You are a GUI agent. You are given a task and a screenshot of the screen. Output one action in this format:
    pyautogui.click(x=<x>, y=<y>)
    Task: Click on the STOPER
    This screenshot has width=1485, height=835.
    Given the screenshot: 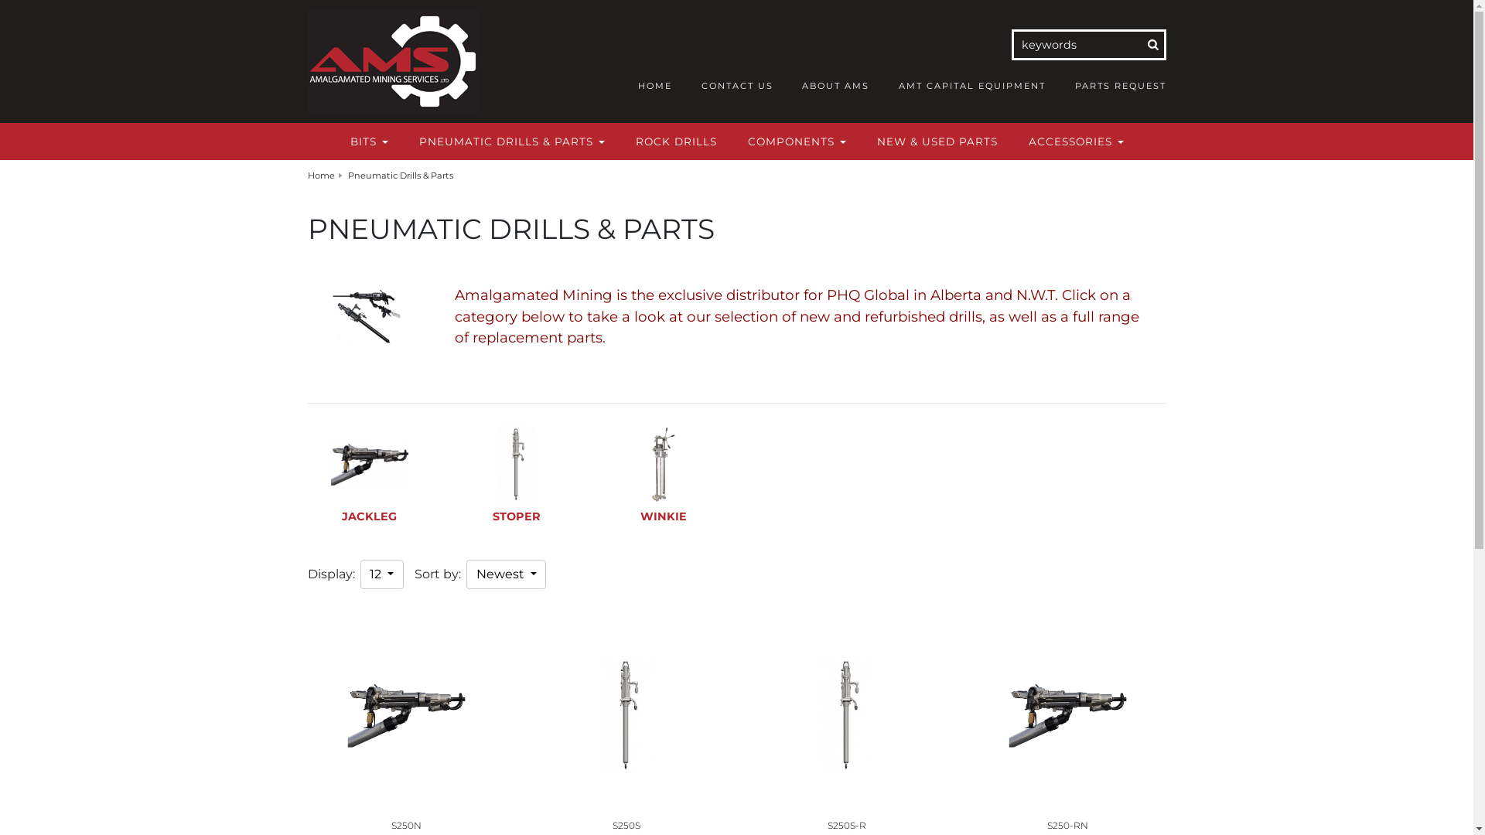 What is the action you would take?
    pyautogui.click(x=517, y=492)
    